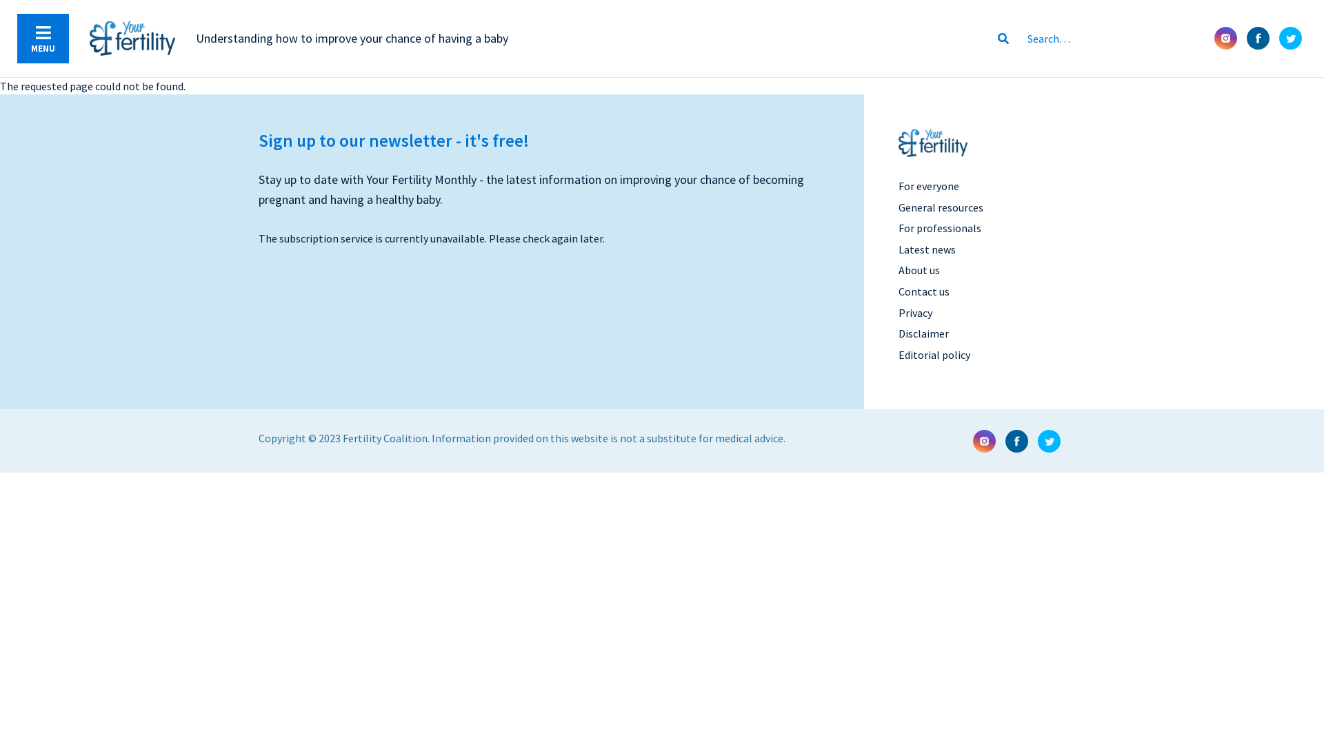  Describe the element at coordinates (941, 207) in the screenshot. I see `General resources` at that location.